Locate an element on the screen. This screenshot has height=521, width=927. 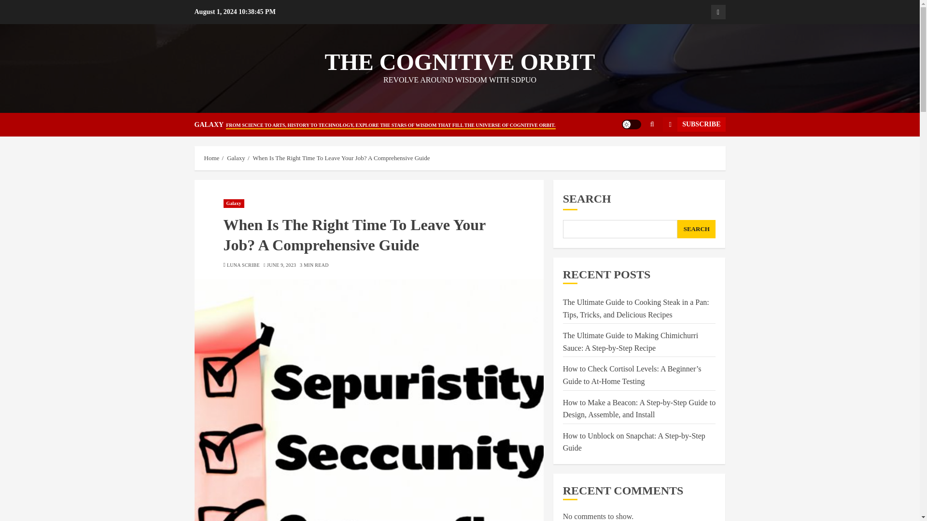
JUNE 9, 2023 is located at coordinates (281, 265).